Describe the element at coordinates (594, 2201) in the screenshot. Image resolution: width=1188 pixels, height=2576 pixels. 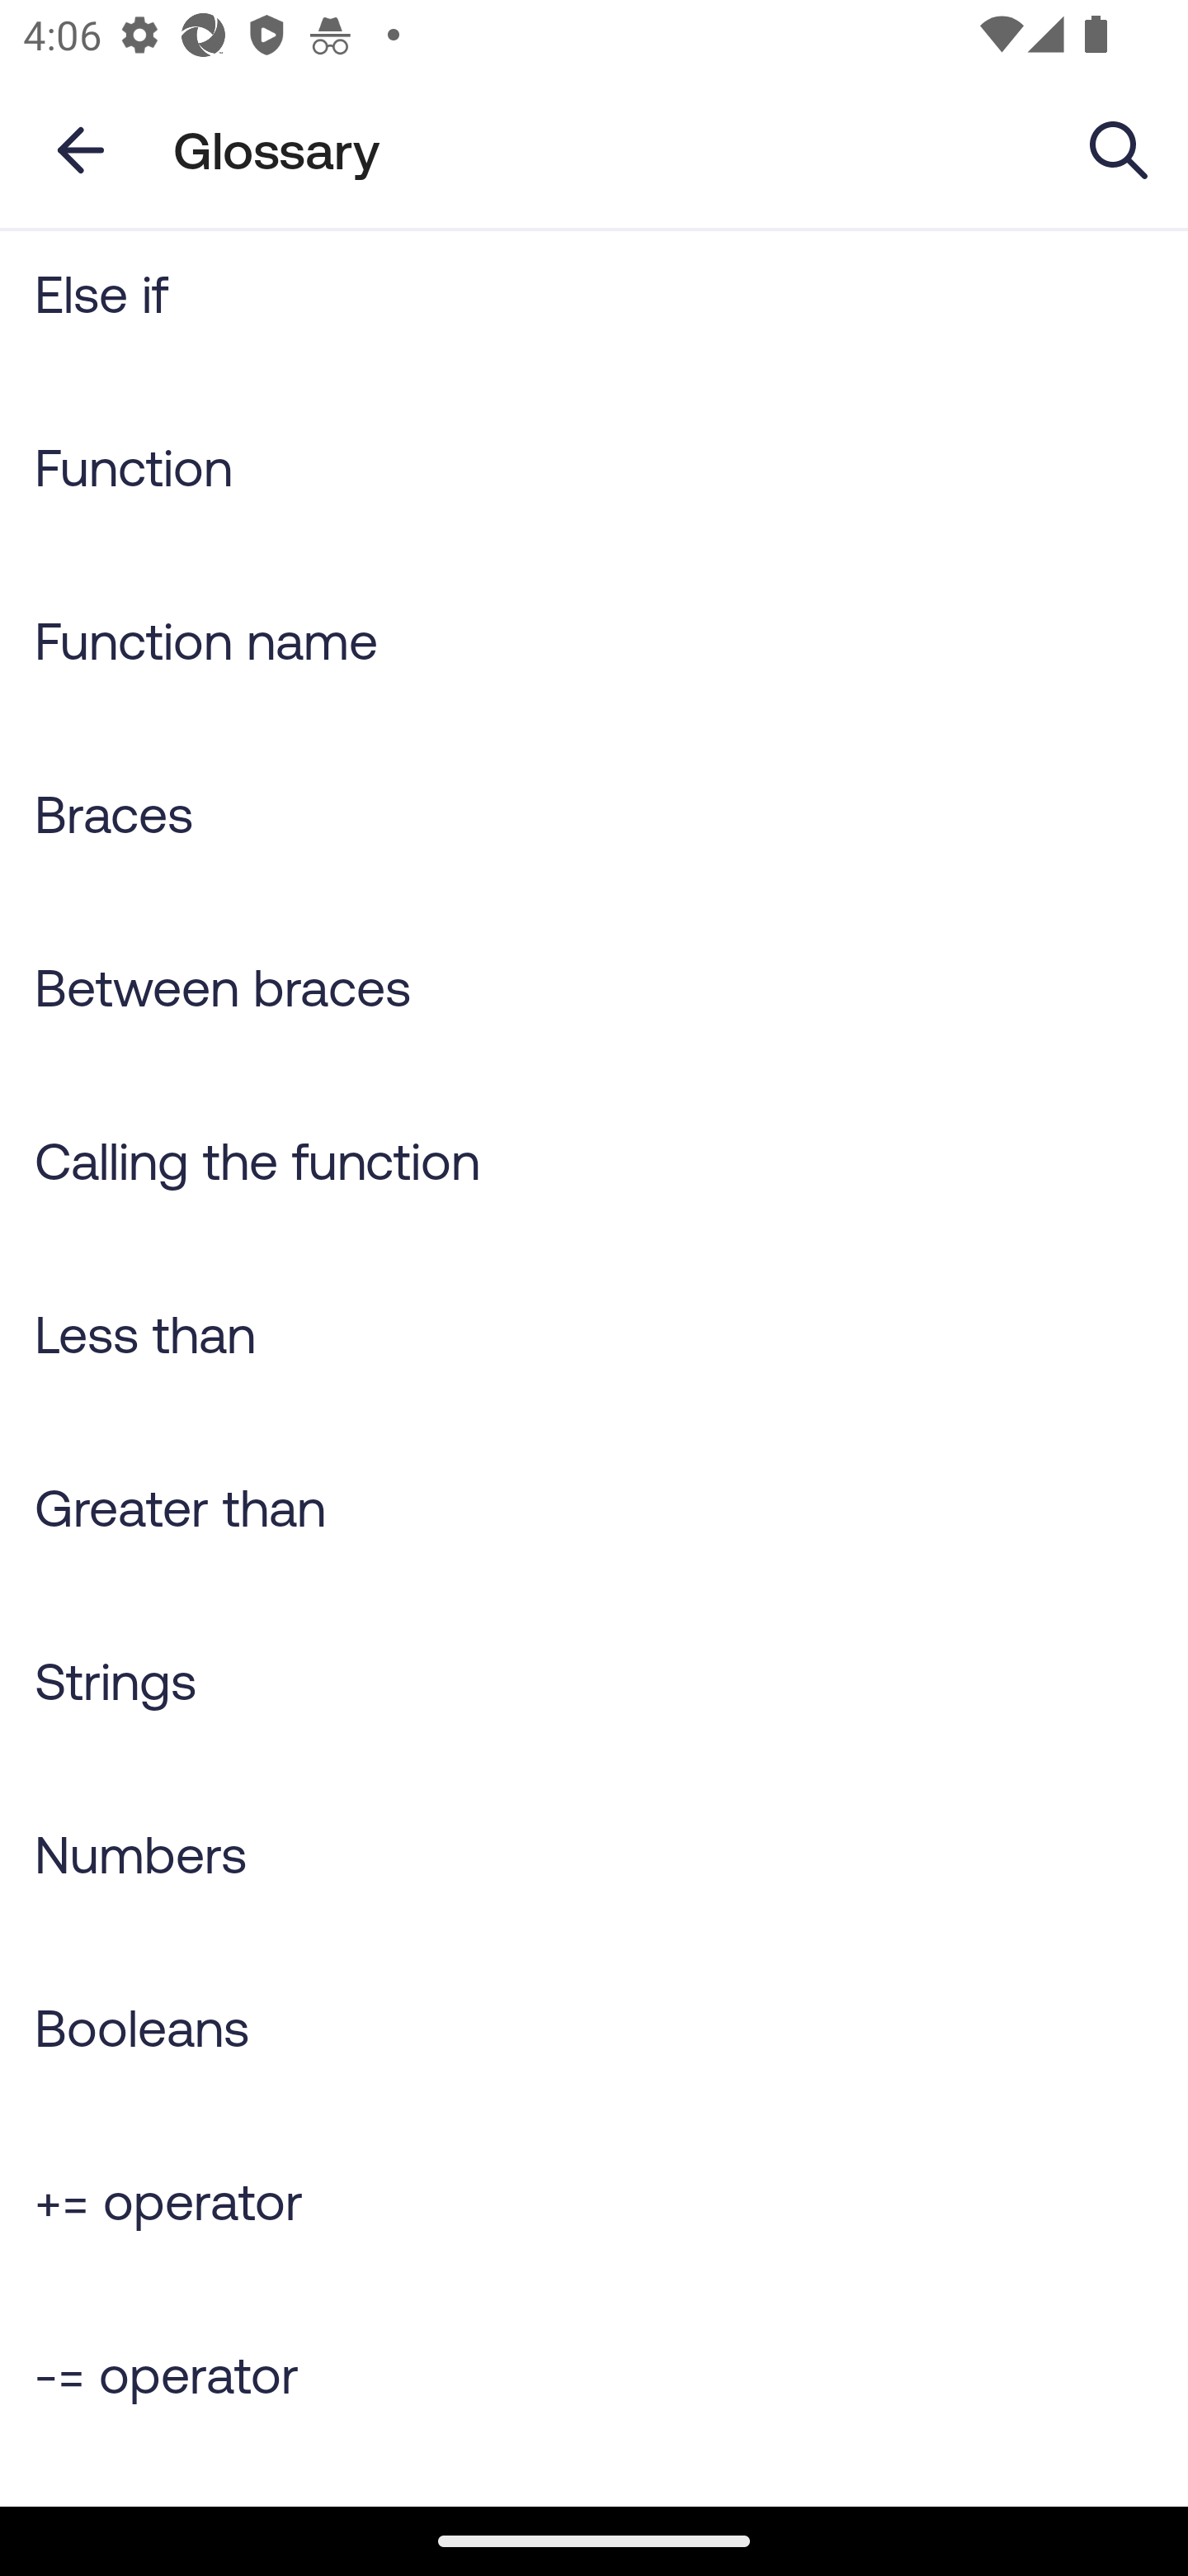
I see `+= operator` at that location.